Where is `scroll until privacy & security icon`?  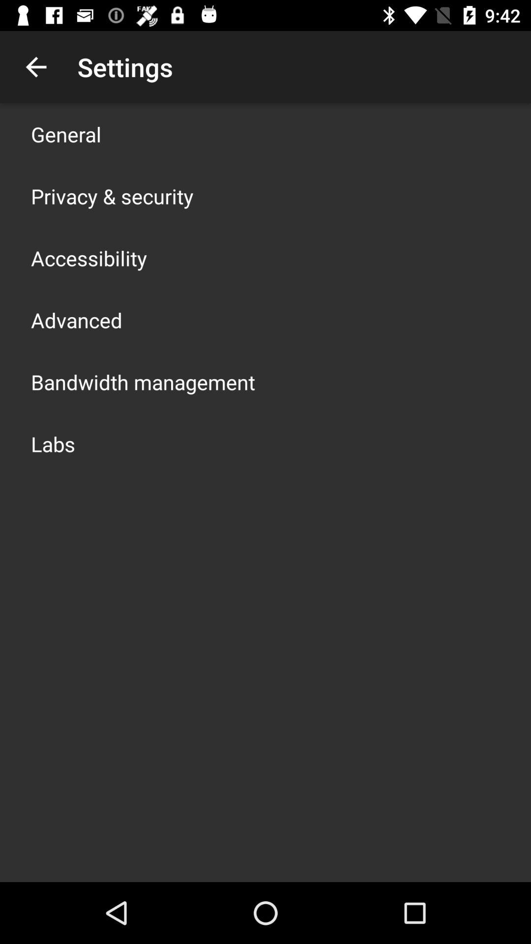
scroll until privacy & security icon is located at coordinates (112, 196).